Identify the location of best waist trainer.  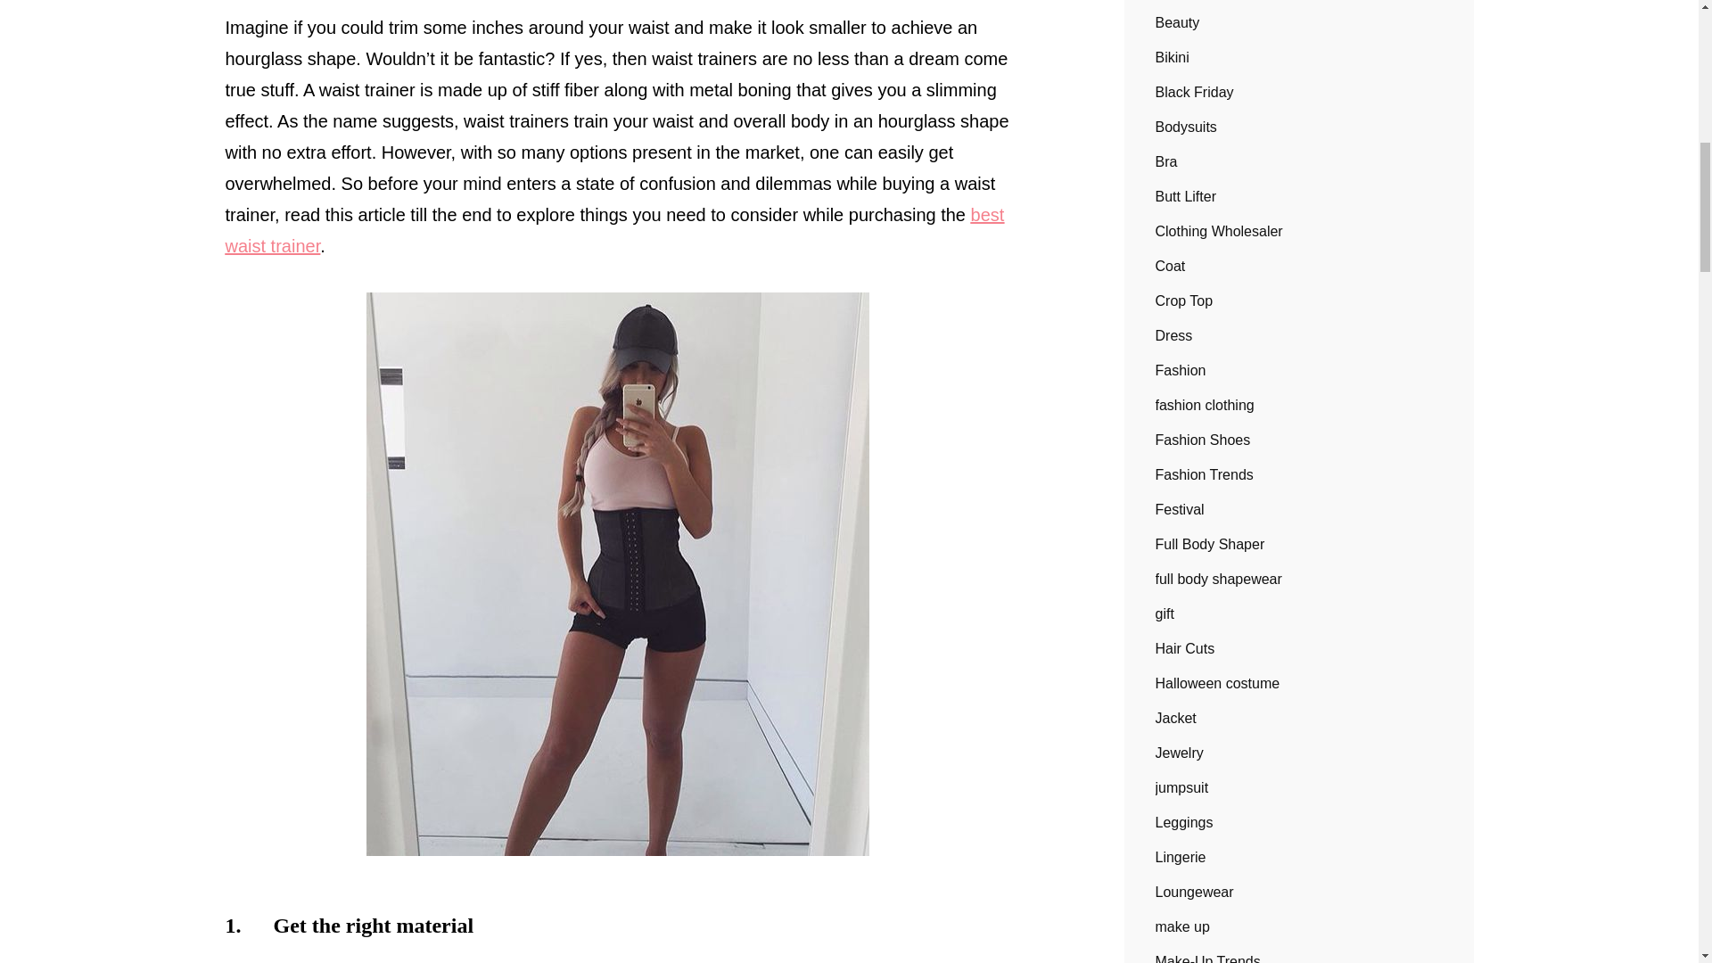
(613, 230).